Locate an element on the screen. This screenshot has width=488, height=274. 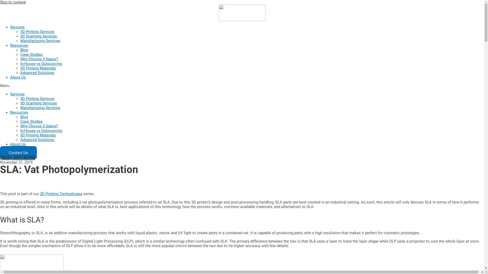
Advanced Solutions is located at coordinates (37, 140).